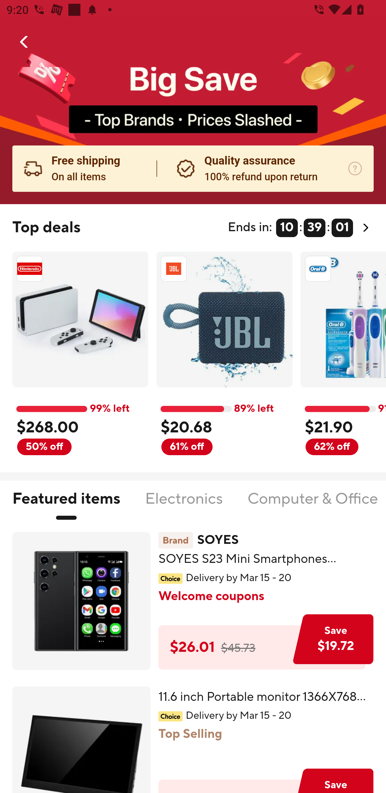  Describe the element at coordinates (24, 42) in the screenshot. I see `` at that location.